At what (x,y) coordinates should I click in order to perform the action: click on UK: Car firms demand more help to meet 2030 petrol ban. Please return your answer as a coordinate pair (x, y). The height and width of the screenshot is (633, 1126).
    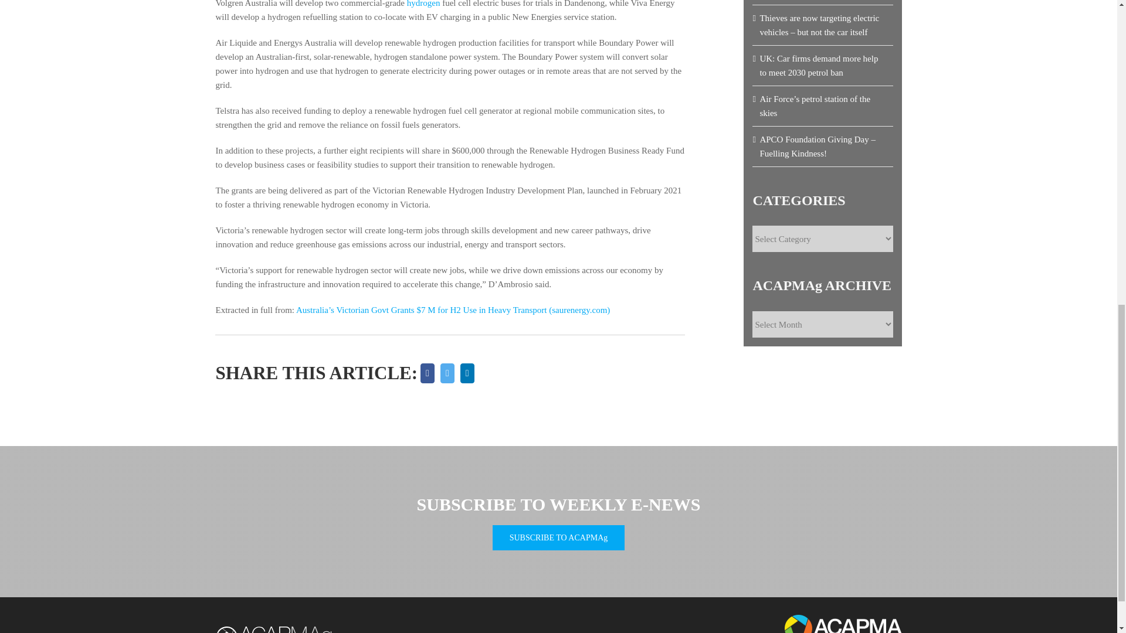
    Looking at the image, I should click on (819, 65).